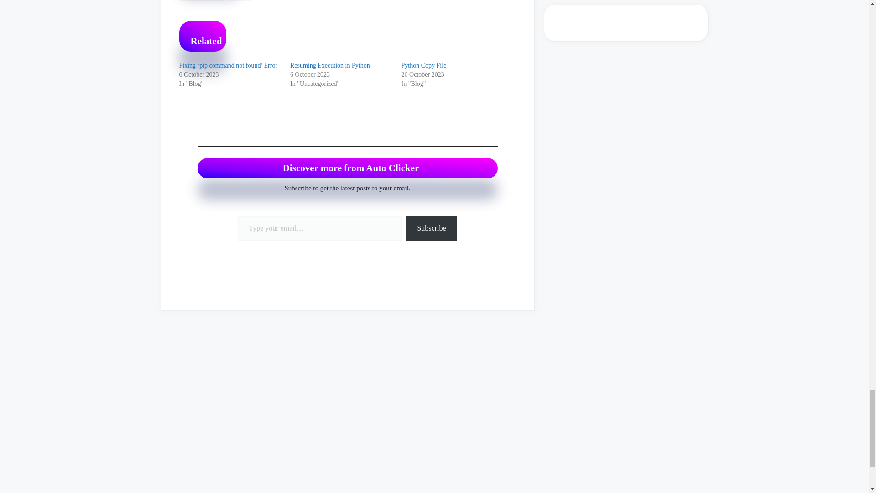 The height and width of the screenshot is (493, 876). What do you see at coordinates (329, 66) in the screenshot?
I see `Resuming Execution in Python` at bounding box center [329, 66].